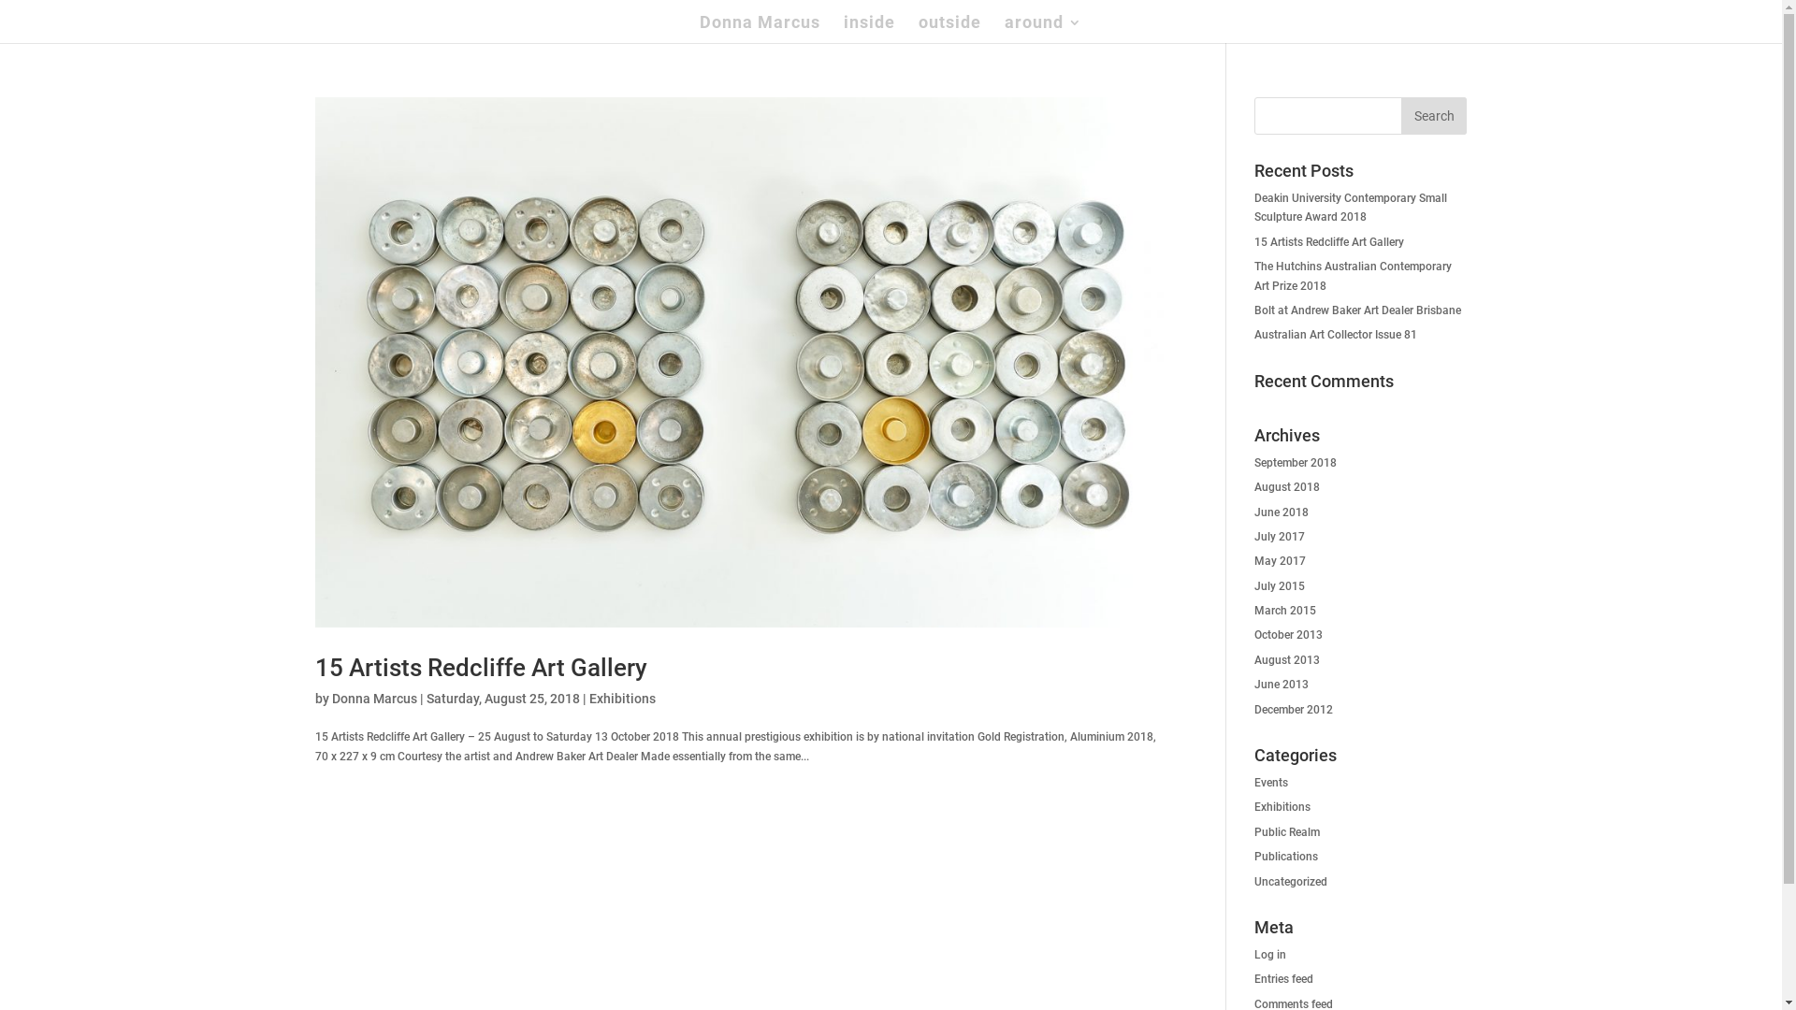  Describe the element at coordinates (1434, 116) in the screenshot. I see `Search` at that location.